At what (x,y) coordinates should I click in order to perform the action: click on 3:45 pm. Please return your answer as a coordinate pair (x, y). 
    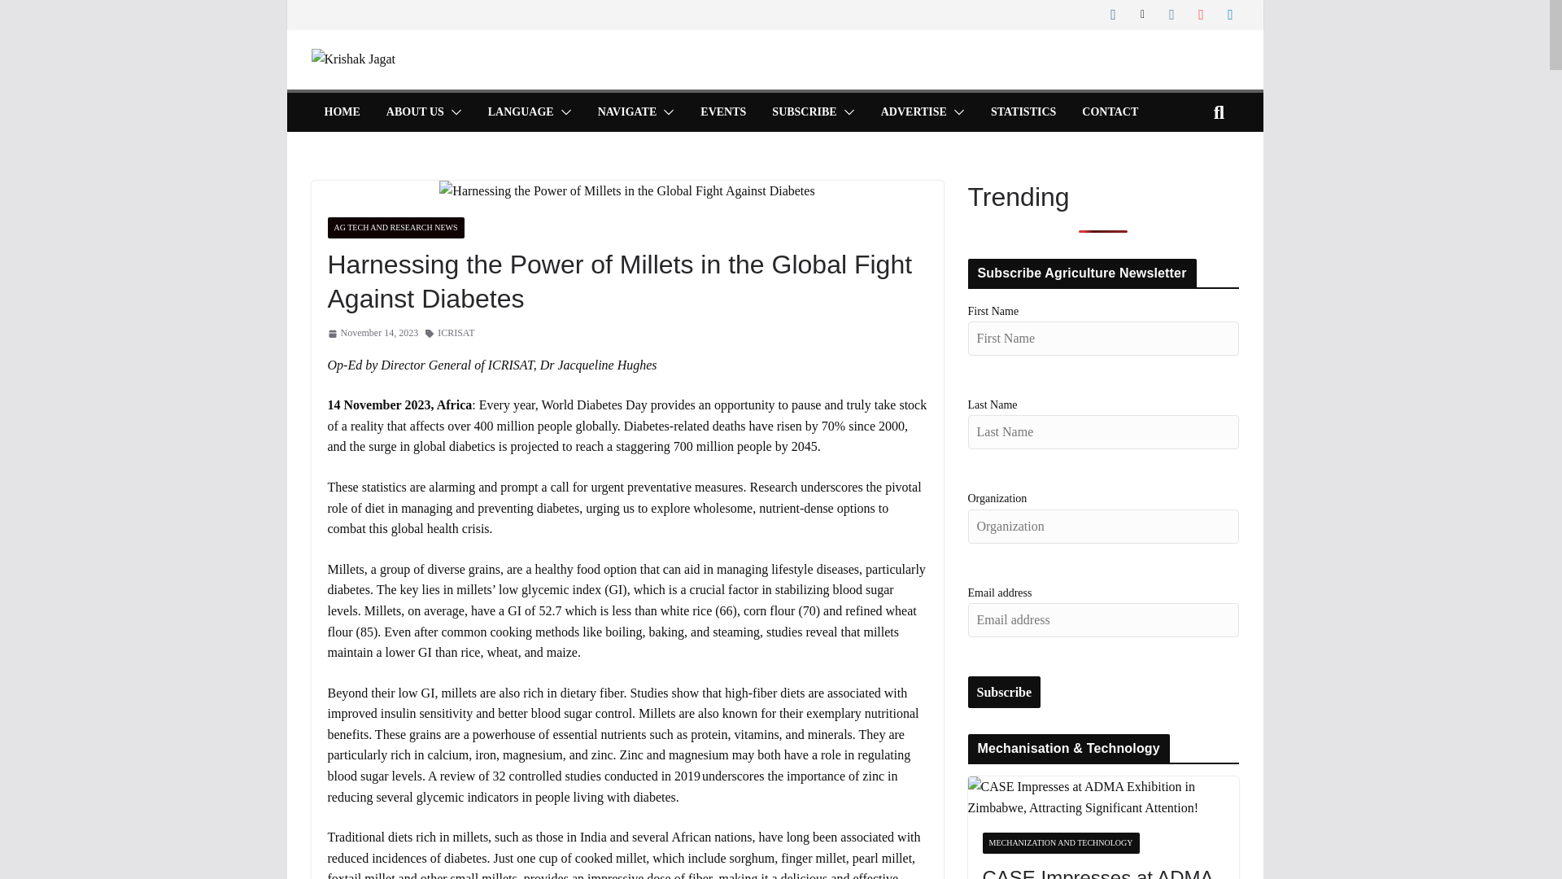
    Looking at the image, I should click on (373, 333).